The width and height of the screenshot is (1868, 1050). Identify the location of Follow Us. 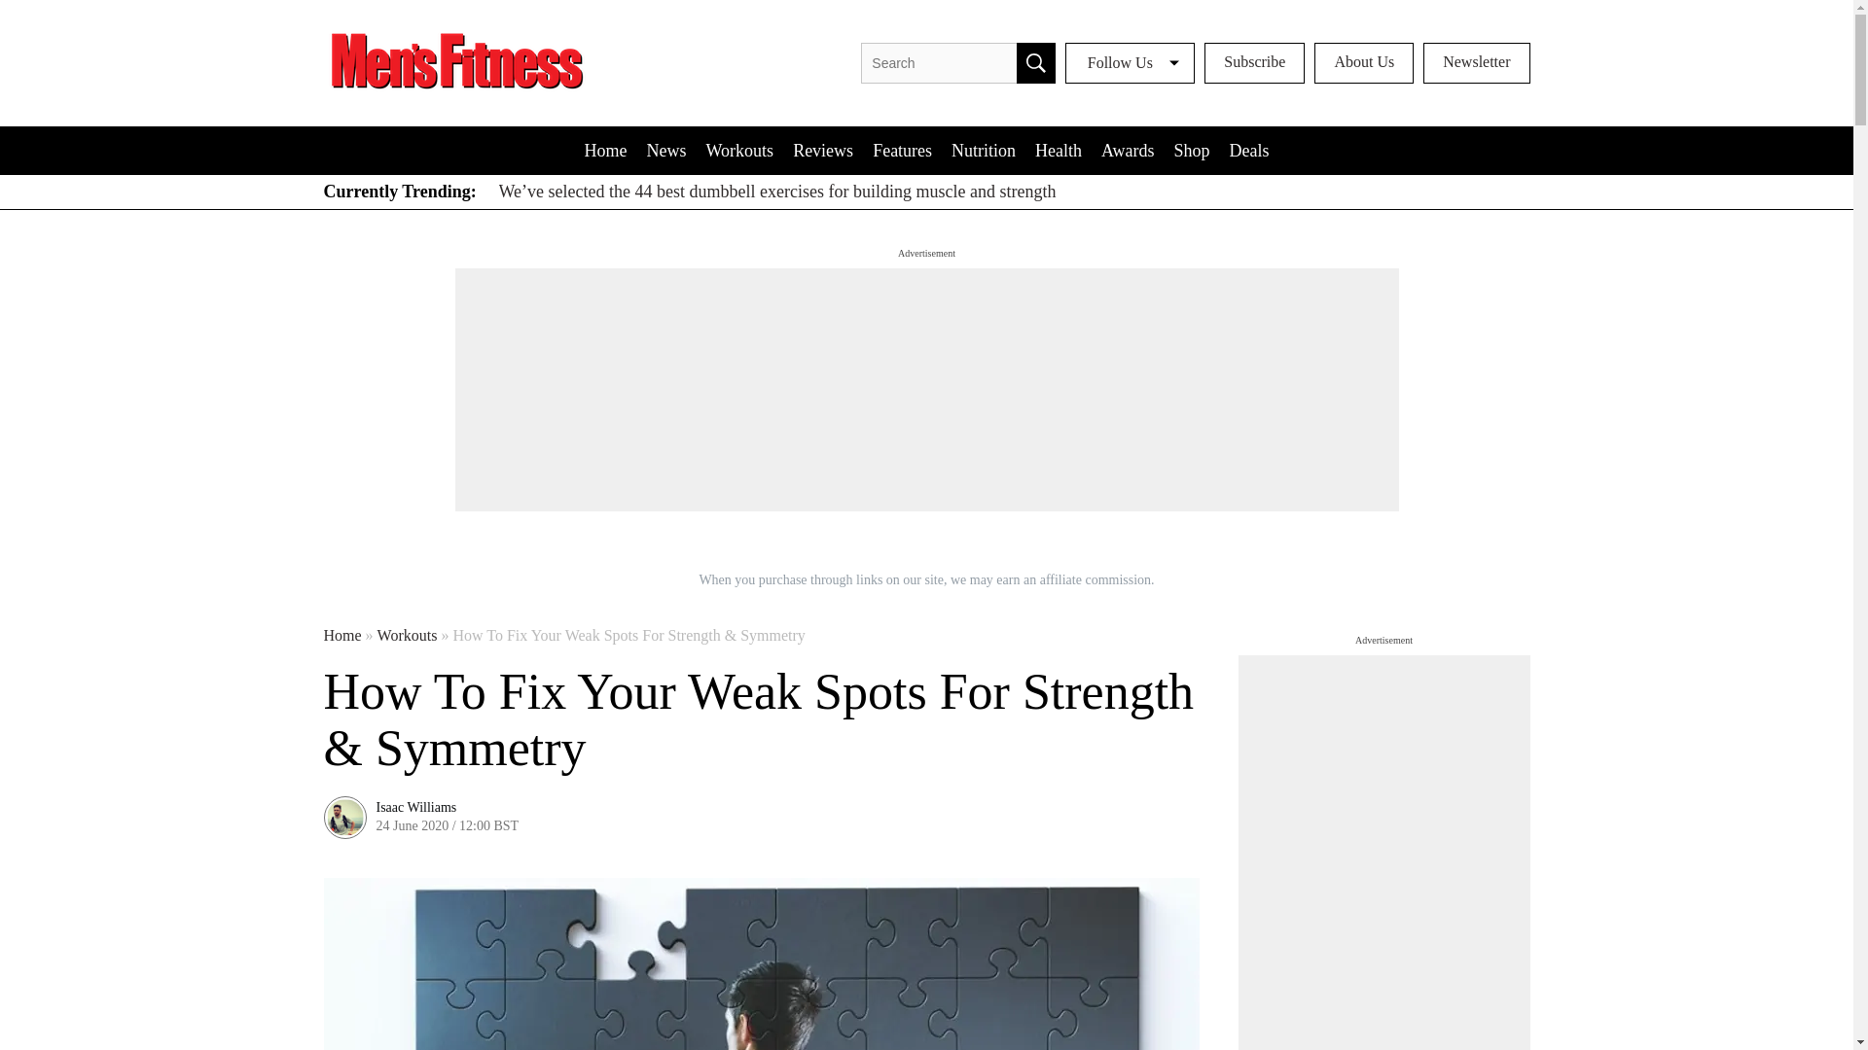
(1130, 63).